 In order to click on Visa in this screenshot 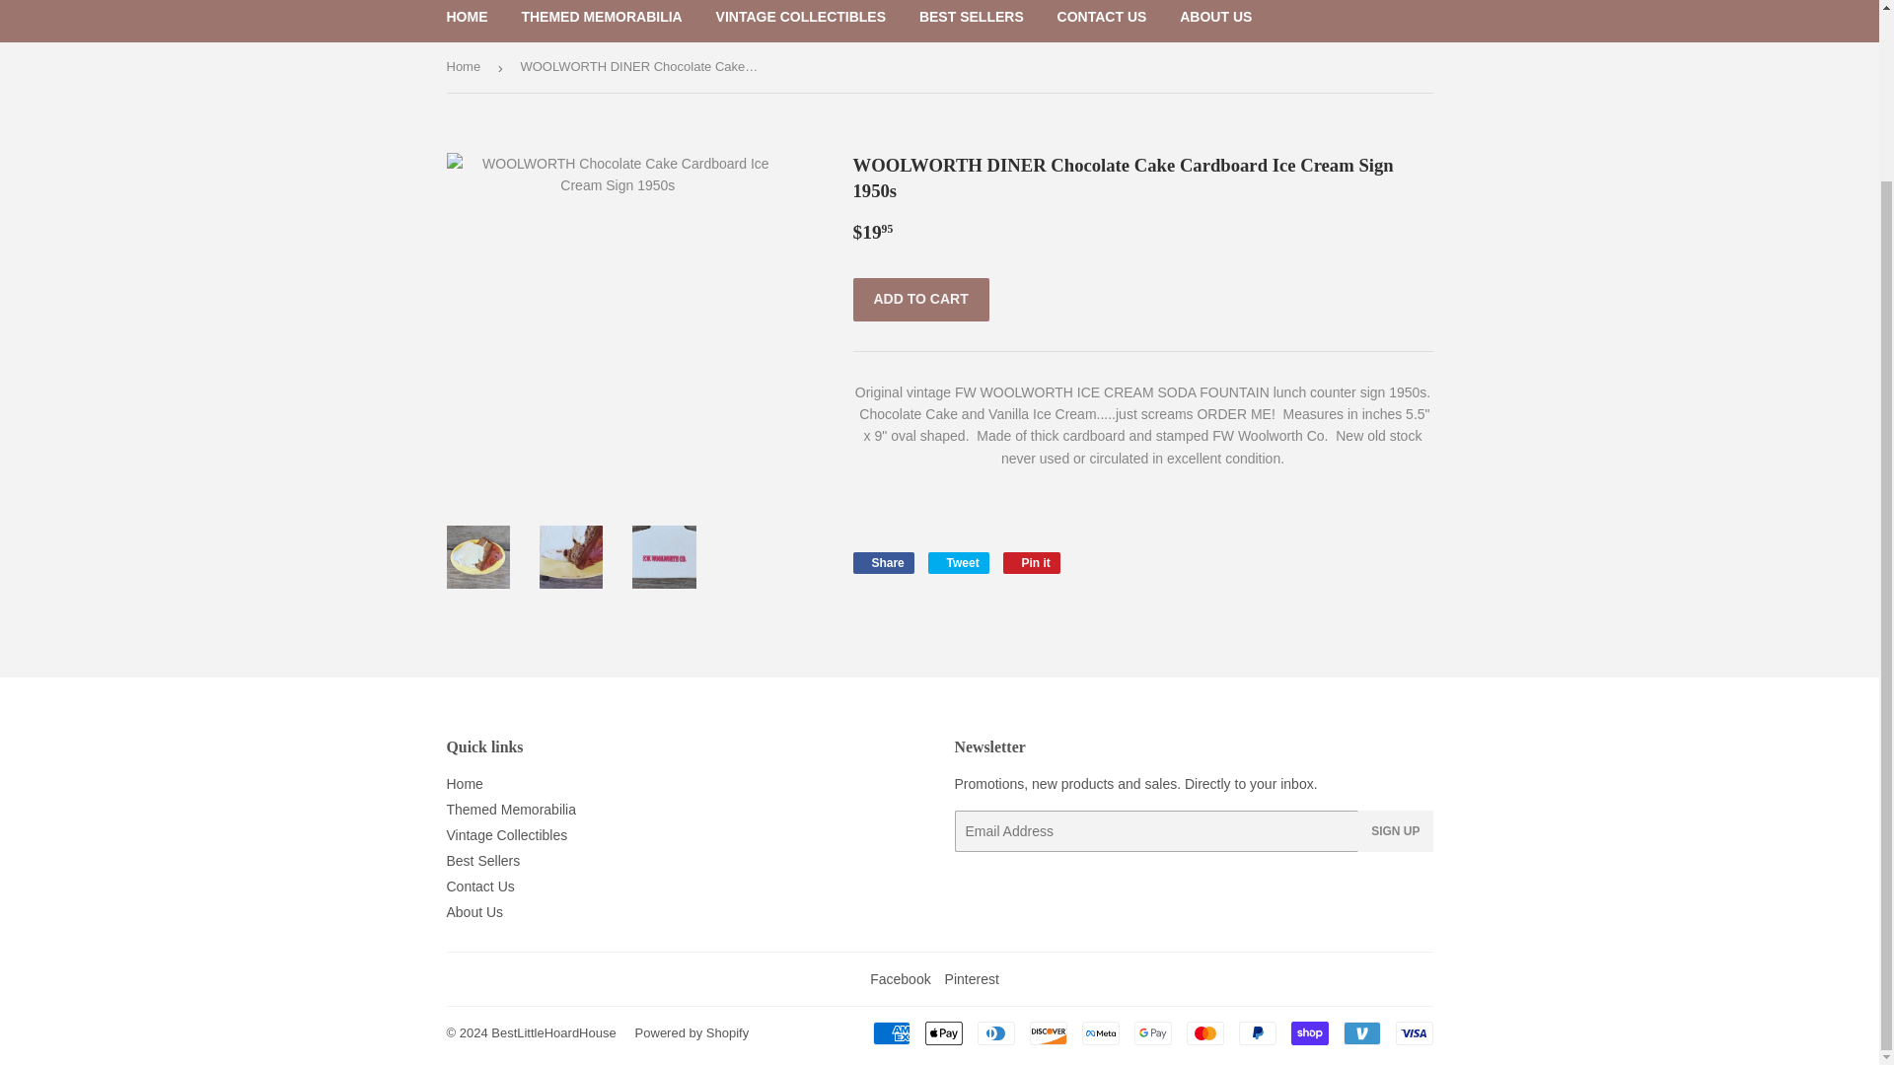, I will do `click(1413, 1032)`.